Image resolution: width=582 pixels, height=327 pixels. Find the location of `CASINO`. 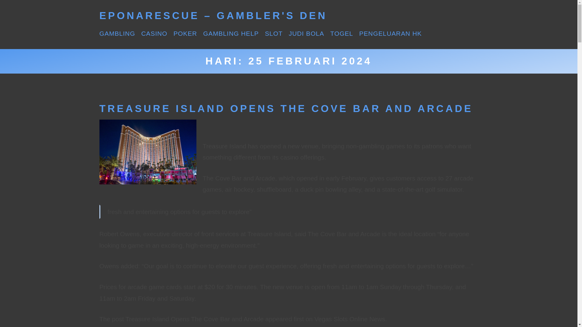

CASINO is located at coordinates (154, 33).